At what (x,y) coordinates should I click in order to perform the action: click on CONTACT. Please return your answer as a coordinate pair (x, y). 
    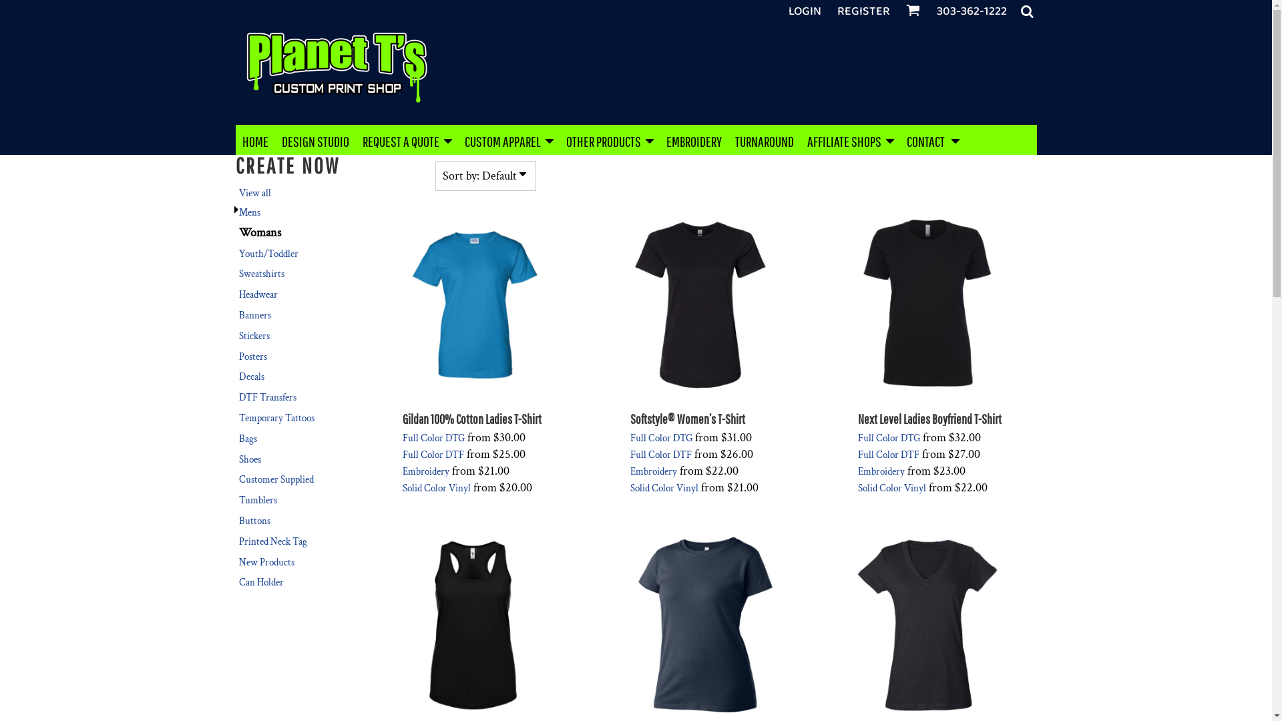
    Looking at the image, I should click on (933, 140).